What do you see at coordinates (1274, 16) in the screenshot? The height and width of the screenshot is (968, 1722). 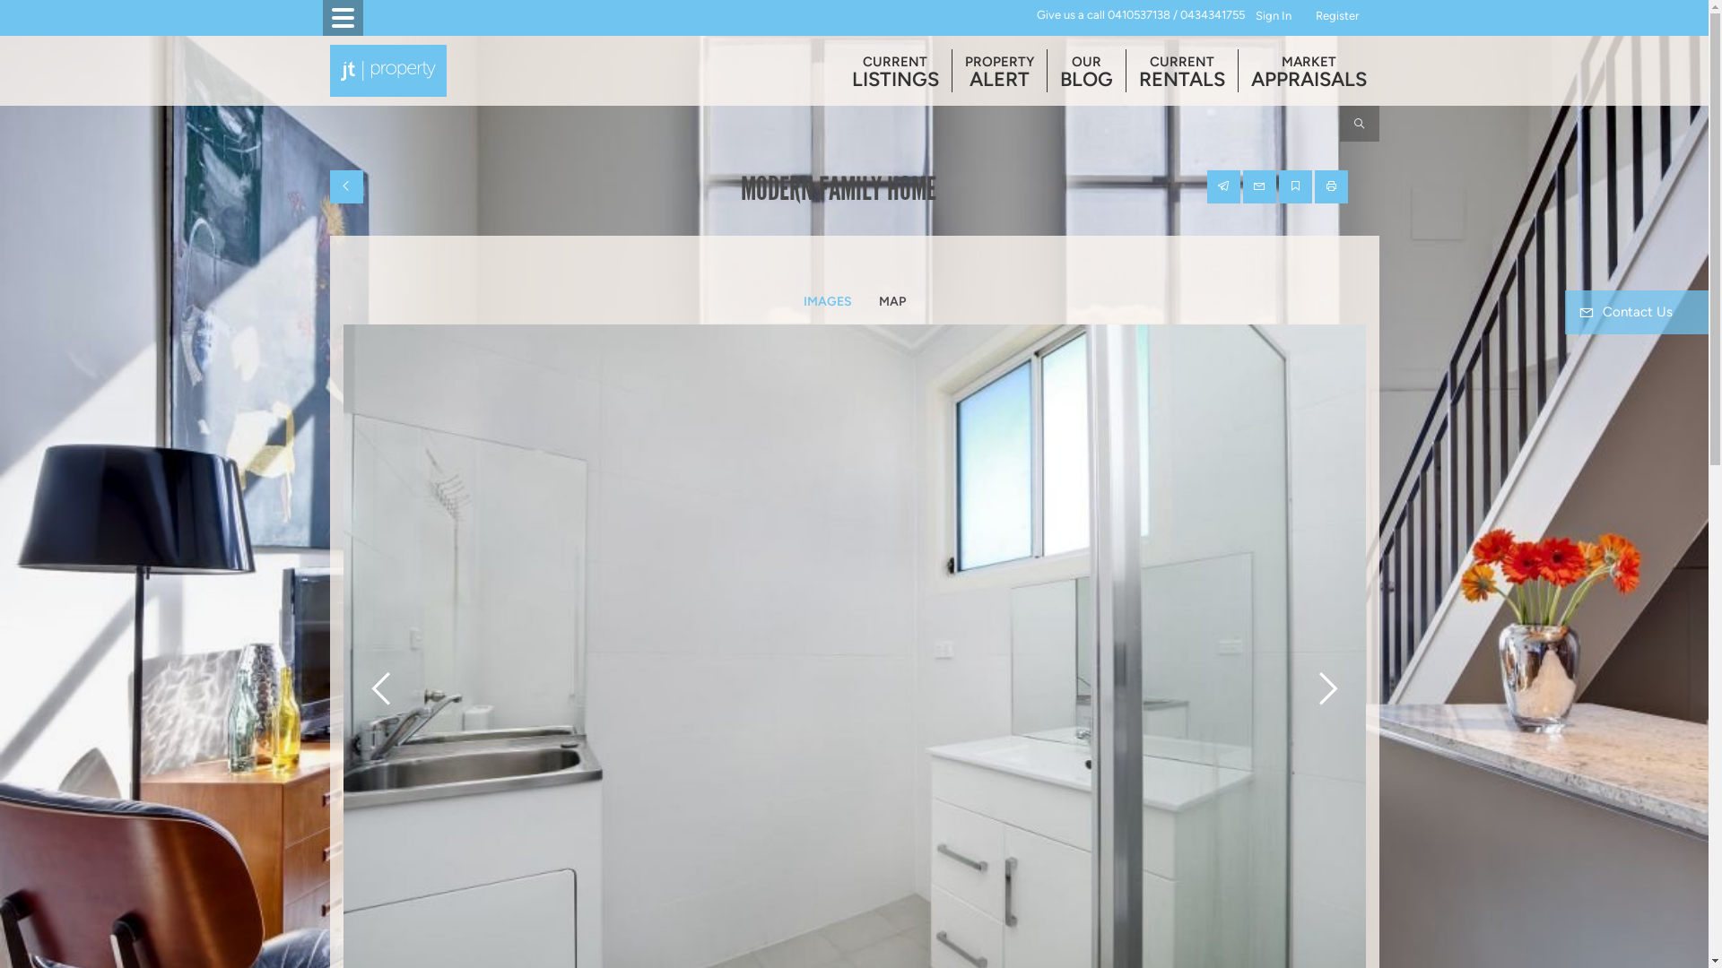 I see `Sign In` at bounding box center [1274, 16].